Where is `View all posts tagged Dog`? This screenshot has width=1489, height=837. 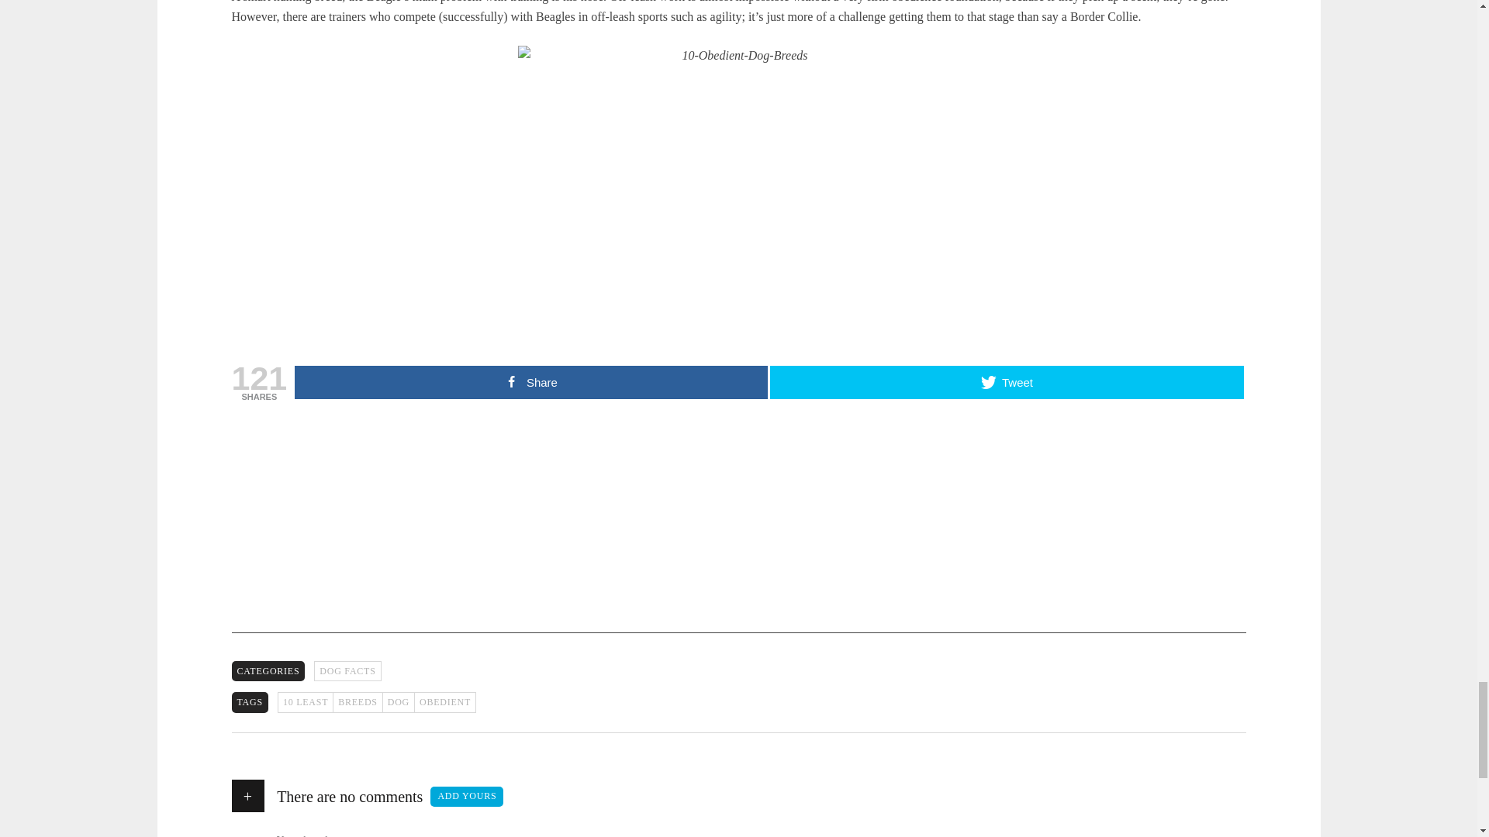
View all posts tagged Dog is located at coordinates (398, 702).